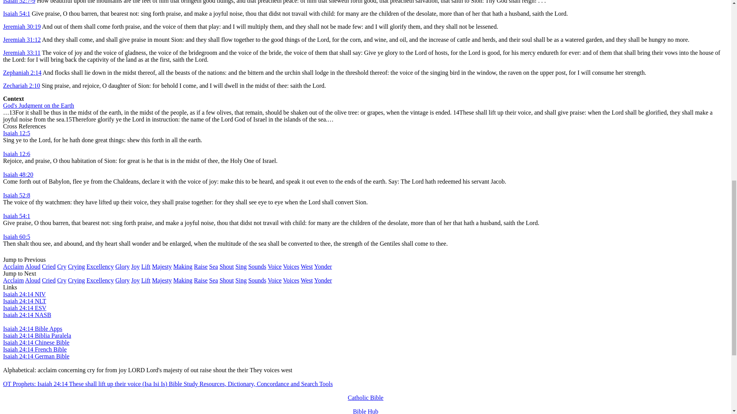  I want to click on Isaiah 60:5, so click(16, 237).